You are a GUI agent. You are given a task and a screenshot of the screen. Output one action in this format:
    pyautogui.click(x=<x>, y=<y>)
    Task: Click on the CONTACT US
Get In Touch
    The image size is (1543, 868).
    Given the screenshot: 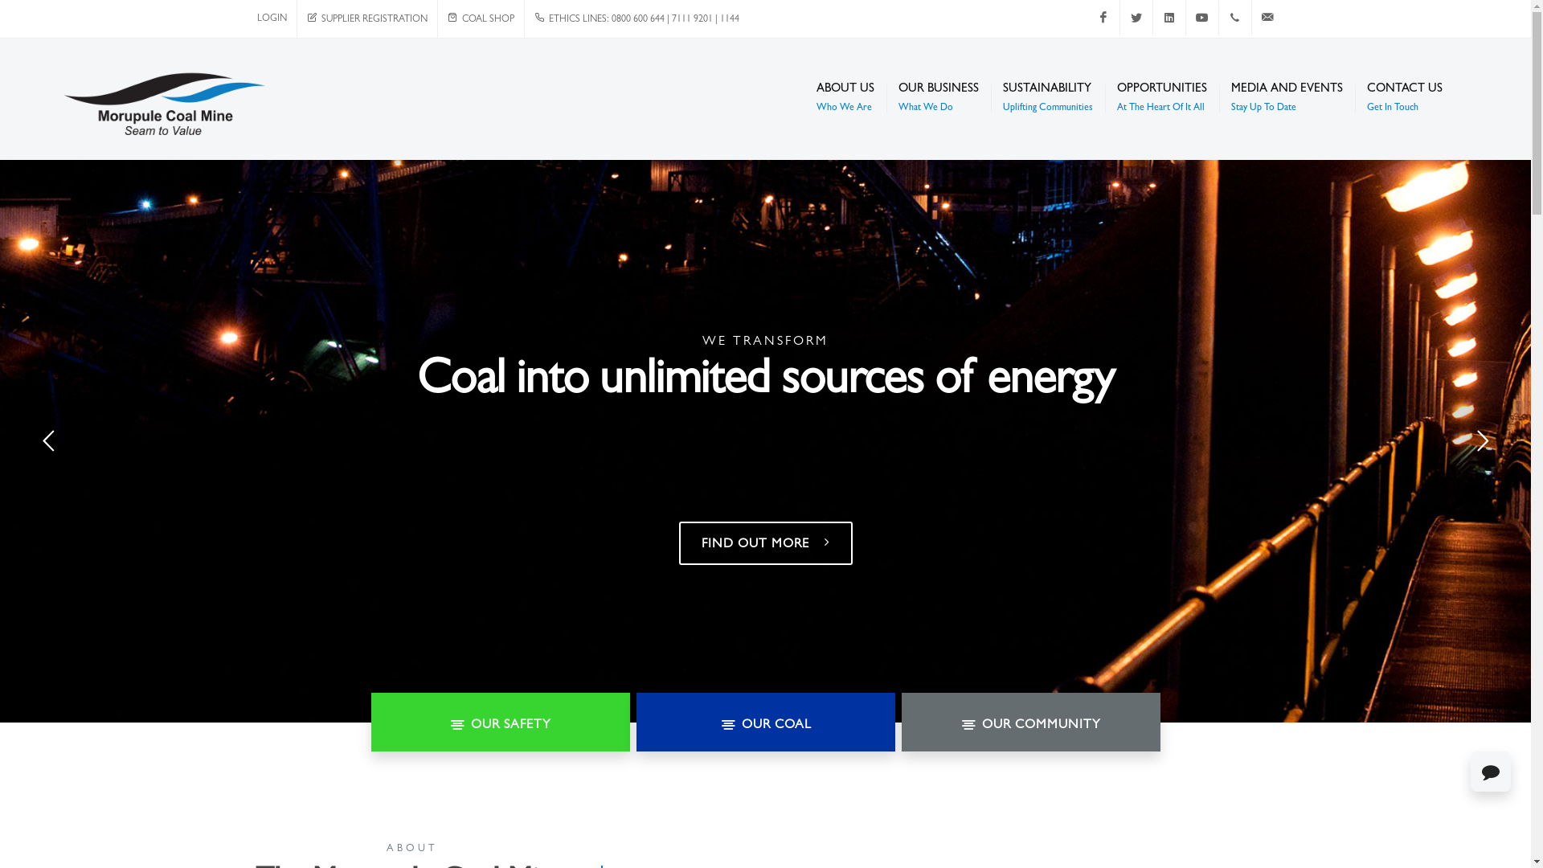 What is the action you would take?
    pyautogui.click(x=1405, y=99)
    